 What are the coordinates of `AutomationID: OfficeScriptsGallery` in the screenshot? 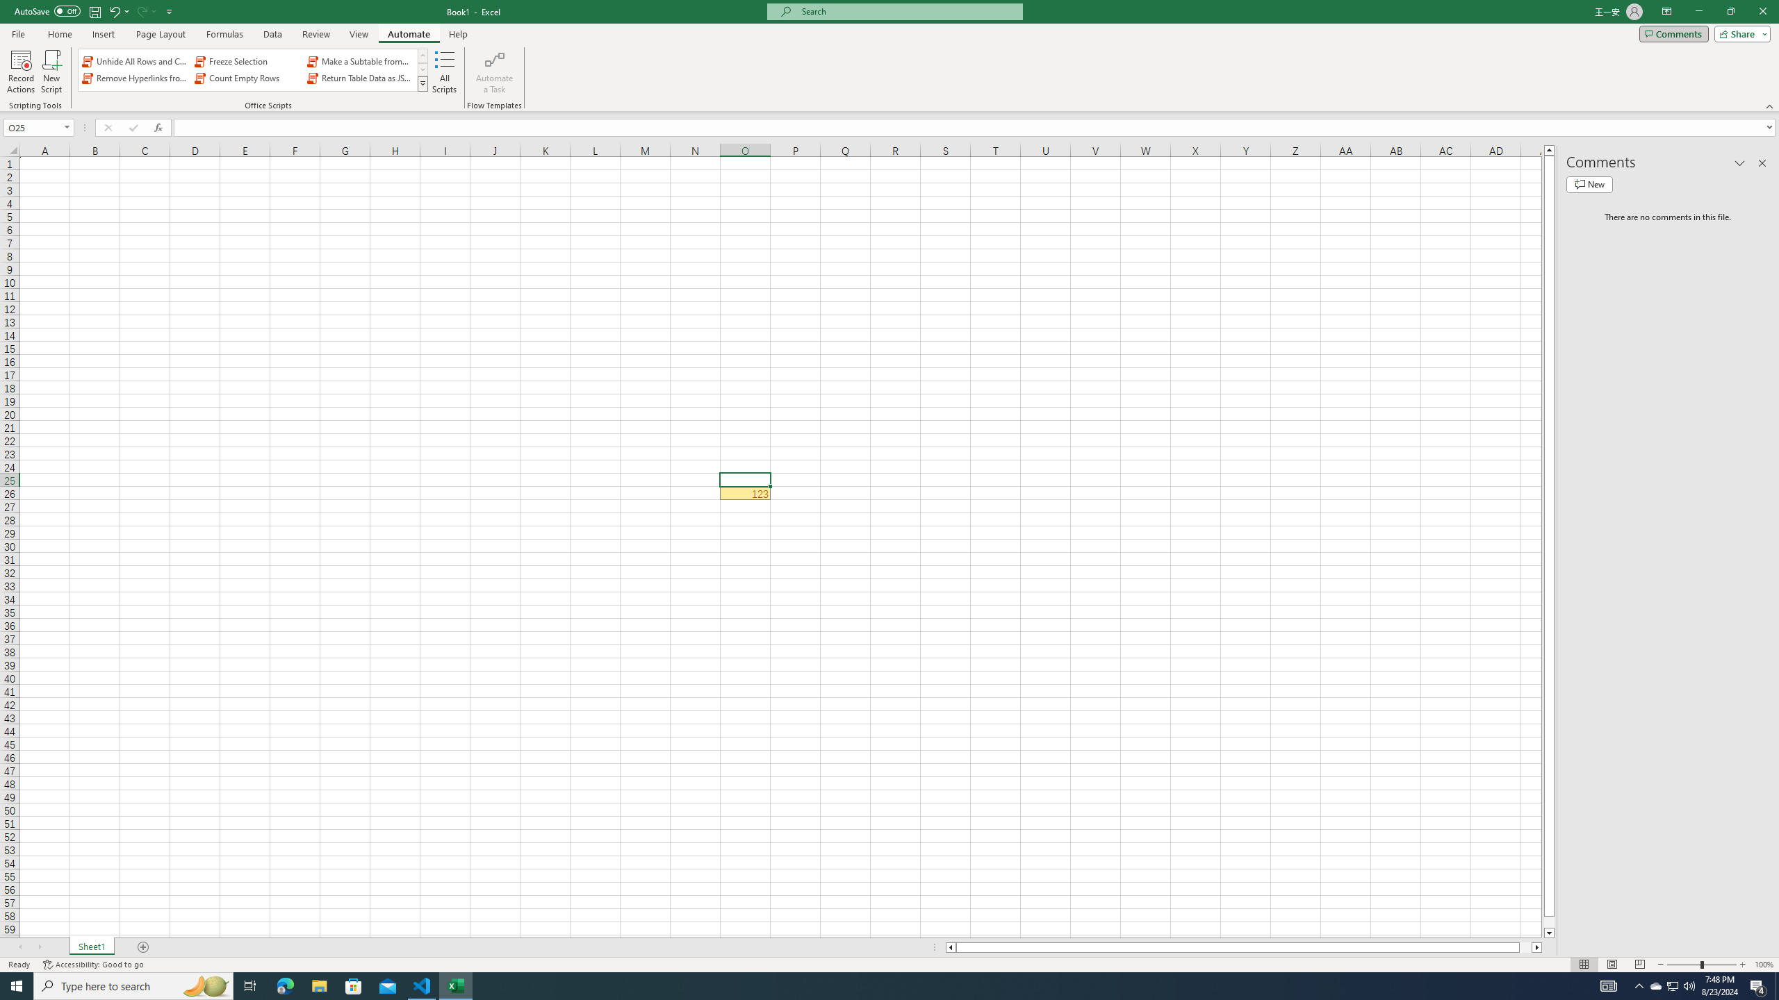 It's located at (253, 70).